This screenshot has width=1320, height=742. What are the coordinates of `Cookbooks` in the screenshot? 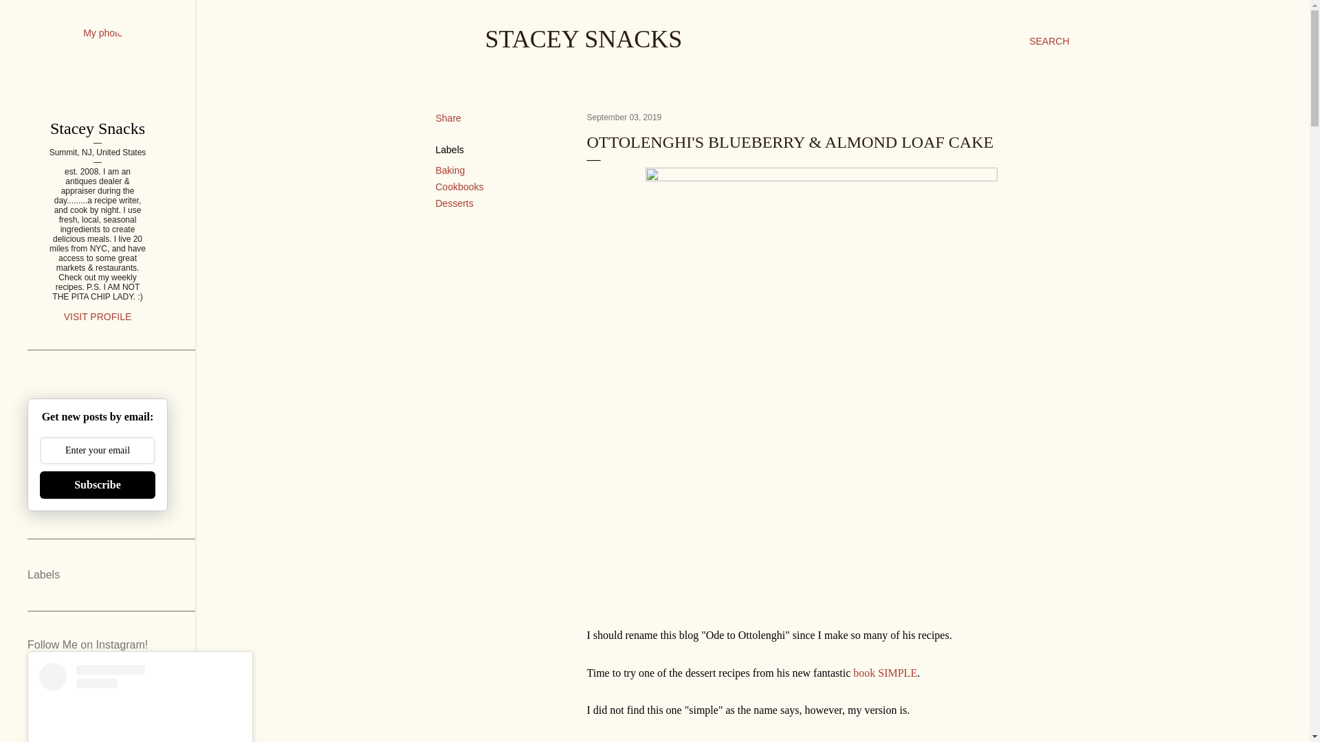 It's located at (459, 186).